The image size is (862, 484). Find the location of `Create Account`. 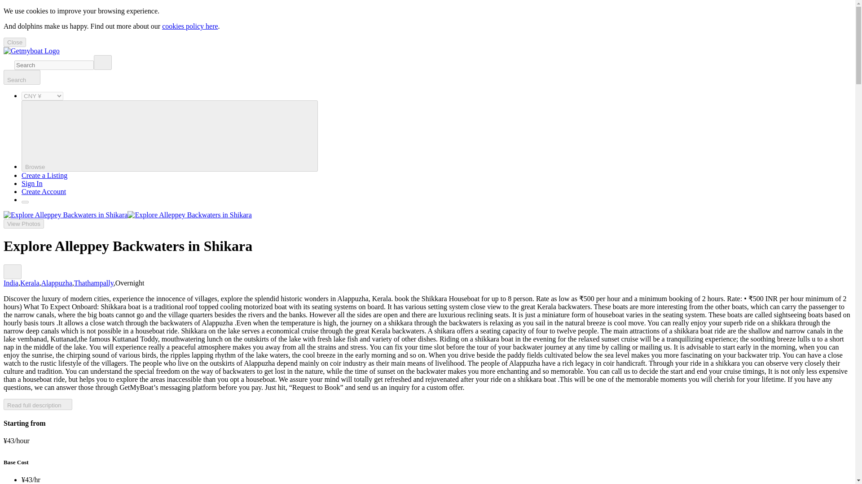

Create Account is located at coordinates (44, 192).